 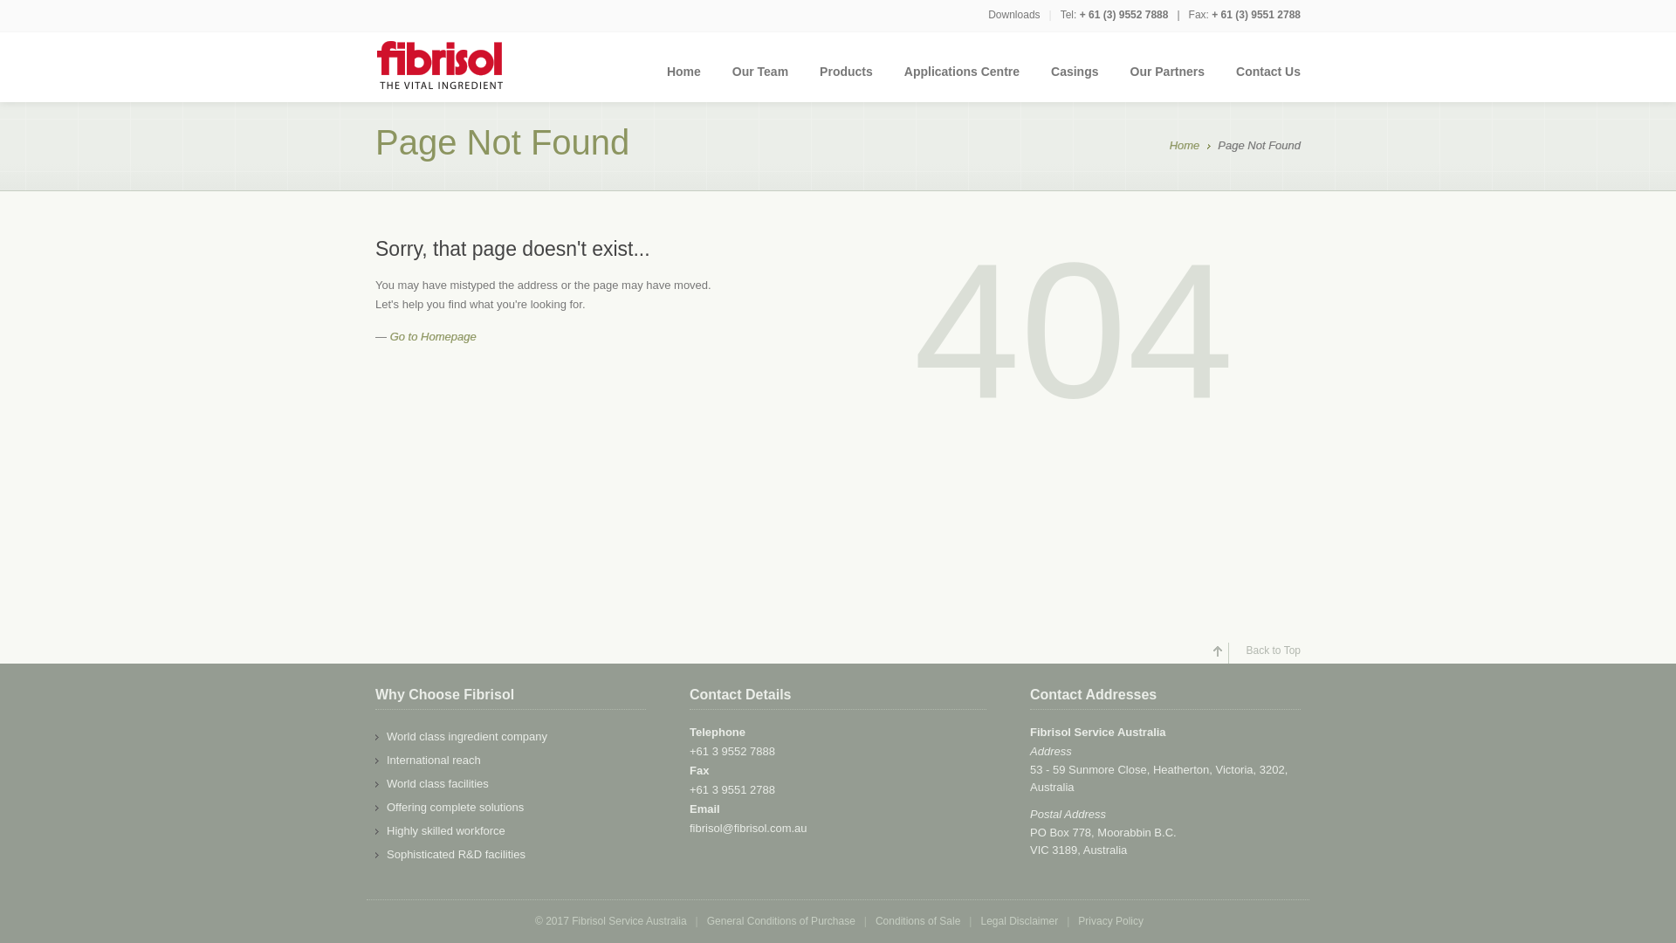 What do you see at coordinates (1075, 80) in the screenshot?
I see `Casings` at bounding box center [1075, 80].